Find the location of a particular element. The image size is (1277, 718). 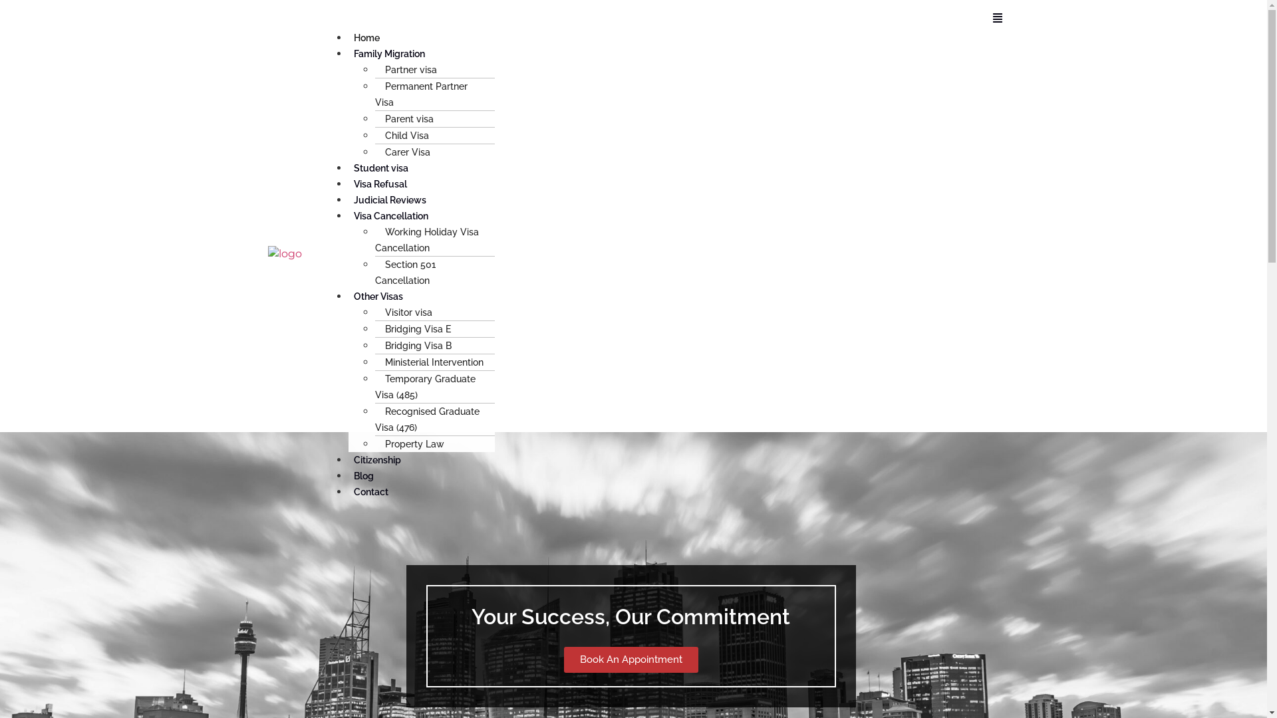

Property Law is located at coordinates (415, 444).